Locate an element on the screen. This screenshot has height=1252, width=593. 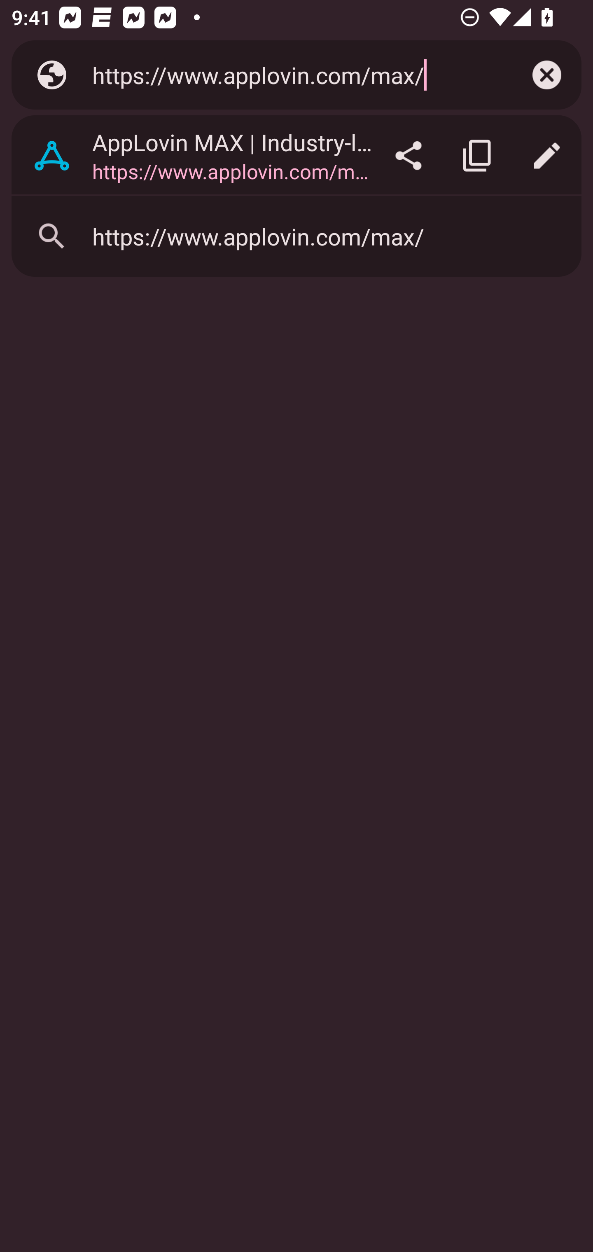
Edit is located at coordinates (547, 156).